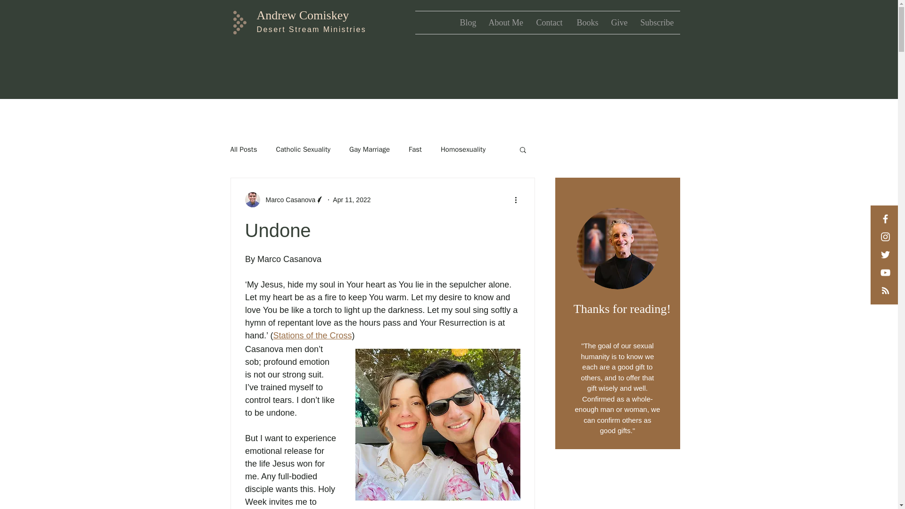  Describe the element at coordinates (549, 23) in the screenshot. I see `Contact` at that location.